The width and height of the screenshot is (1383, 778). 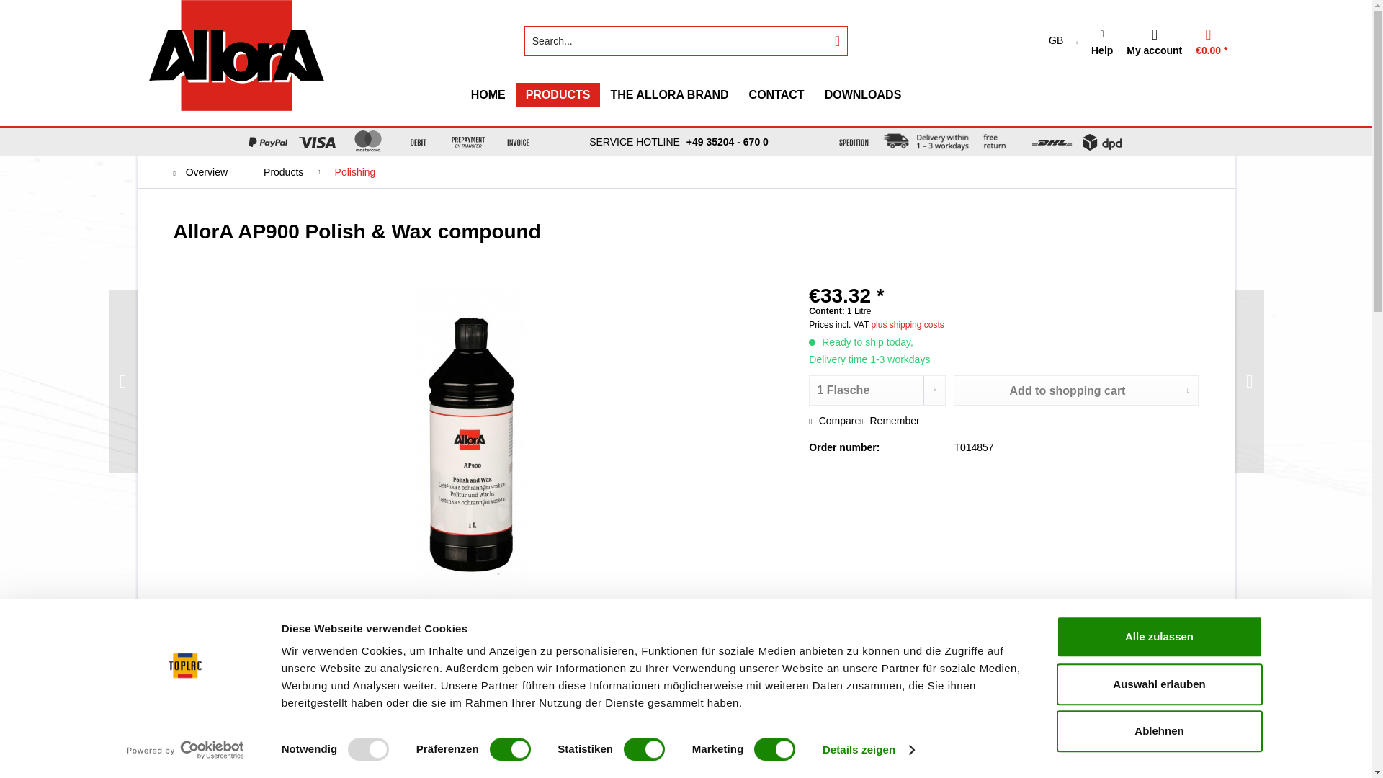 What do you see at coordinates (869, 750) in the screenshot?
I see `CONTACT` at bounding box center [869, 750].